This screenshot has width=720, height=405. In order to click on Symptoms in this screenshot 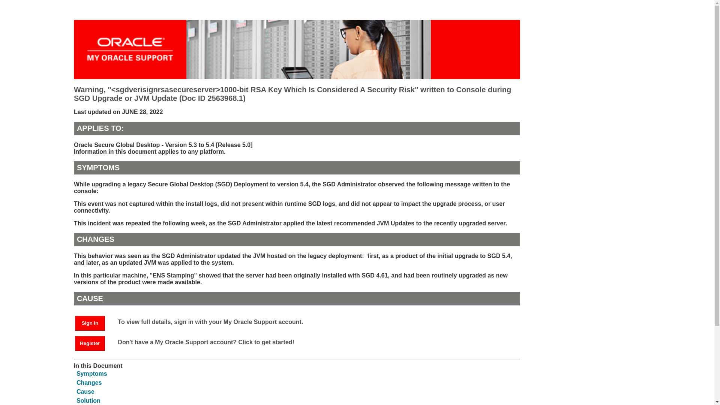, I will do `click(91, 373)`.